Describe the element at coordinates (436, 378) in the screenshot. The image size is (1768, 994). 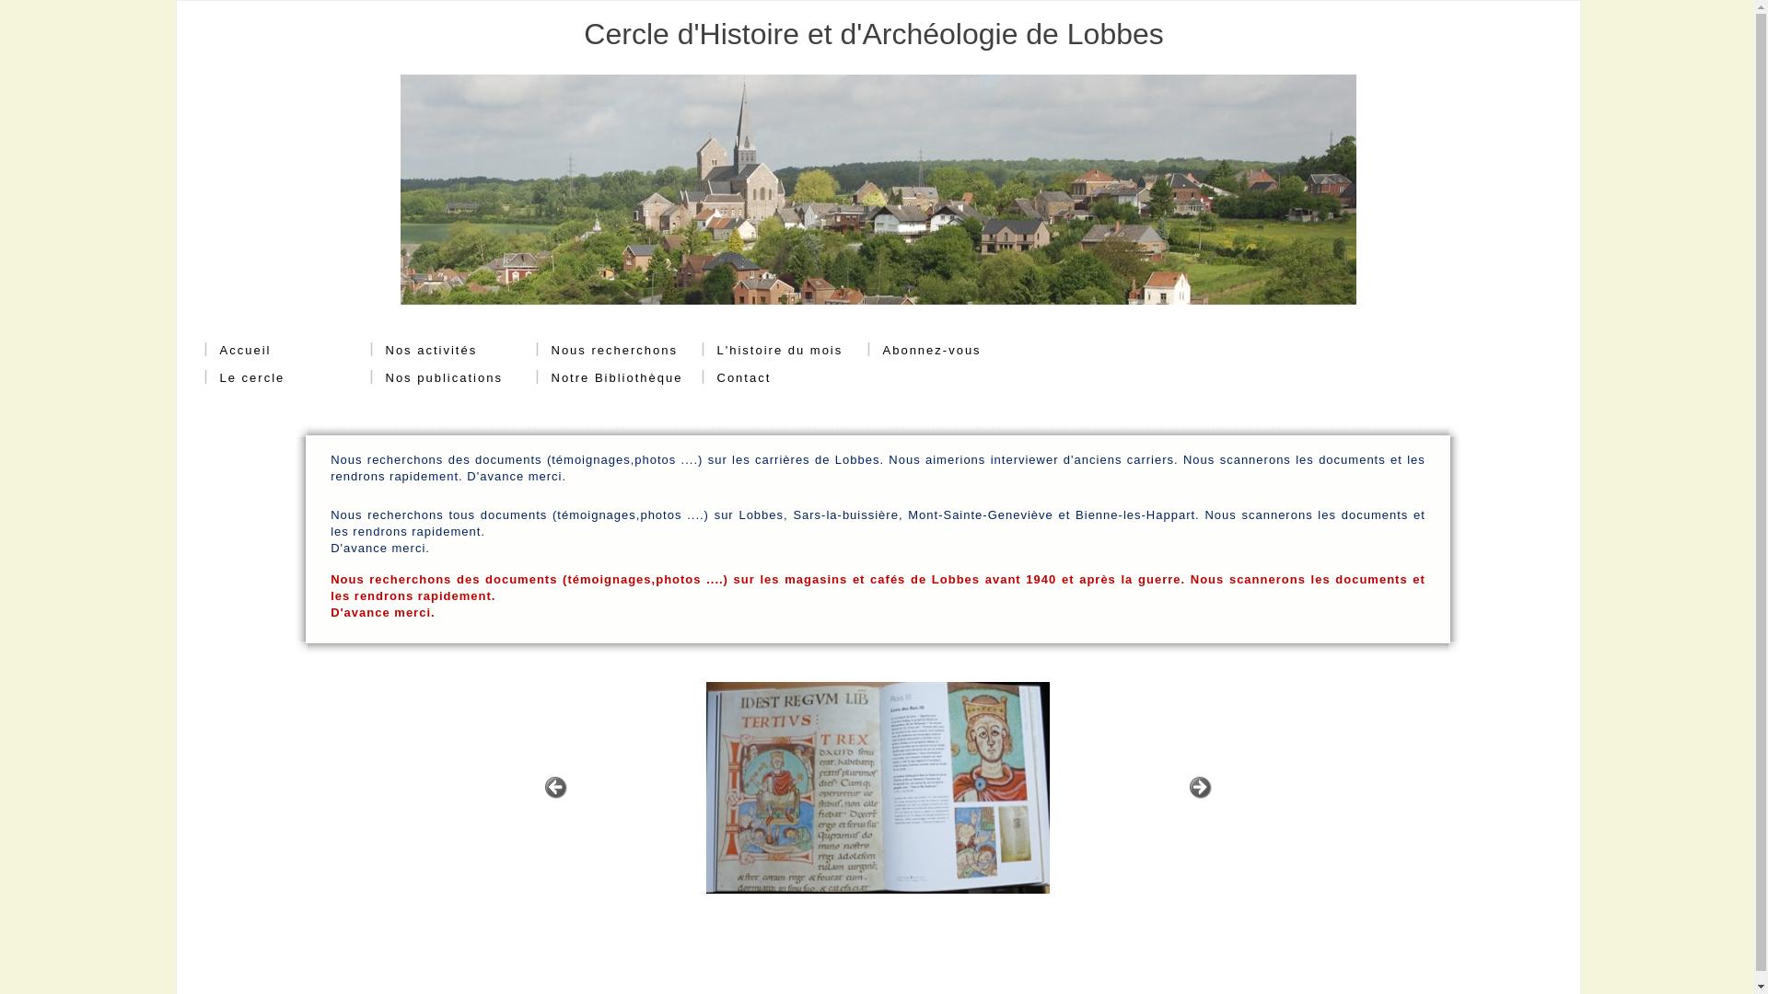
I see `Nos publications` at that location.